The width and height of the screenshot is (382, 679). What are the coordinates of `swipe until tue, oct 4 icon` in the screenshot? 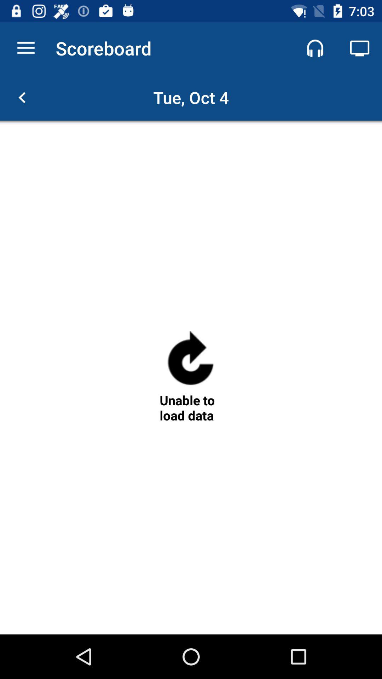 It's located at (191, 98).